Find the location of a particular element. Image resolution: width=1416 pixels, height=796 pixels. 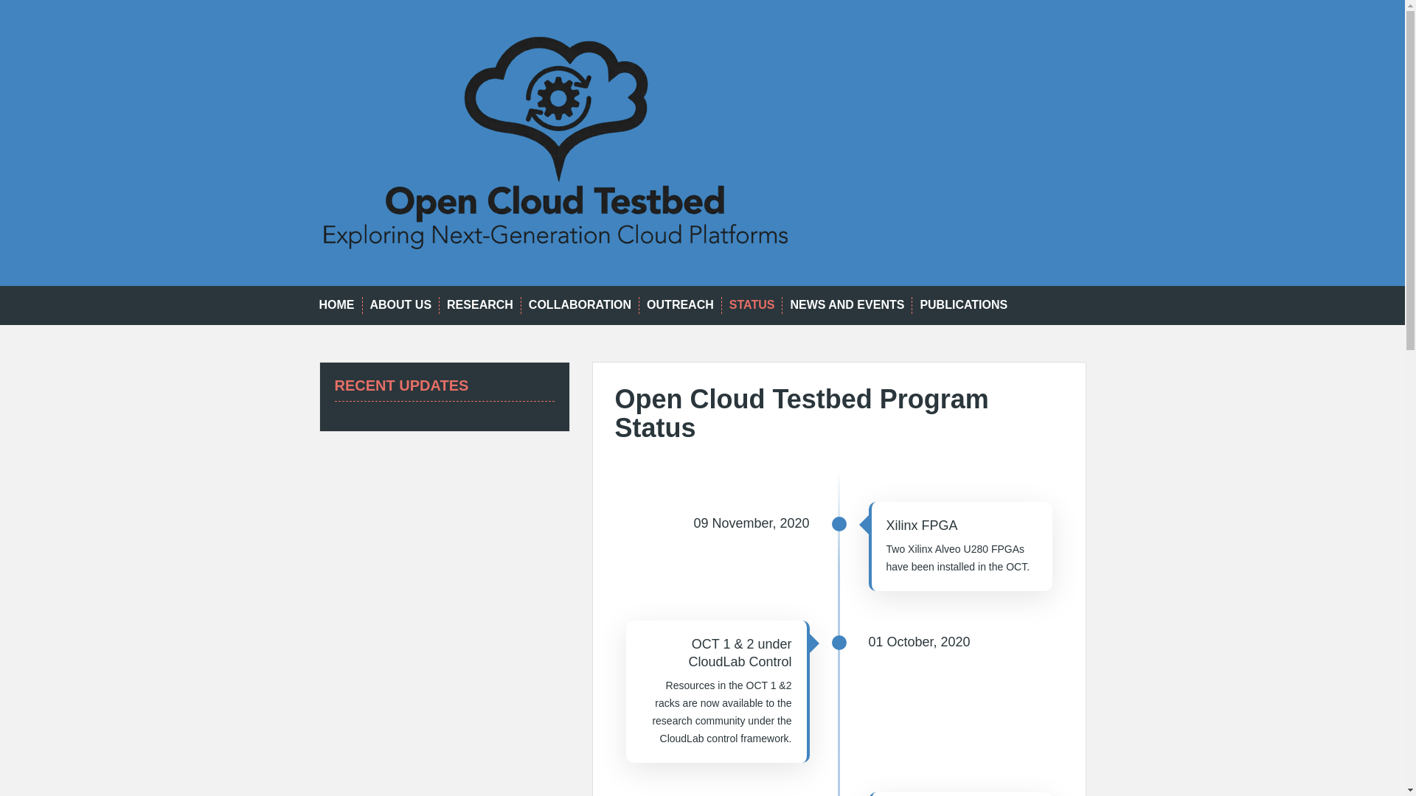

ABOUT US is located at coordinates (400, 305).